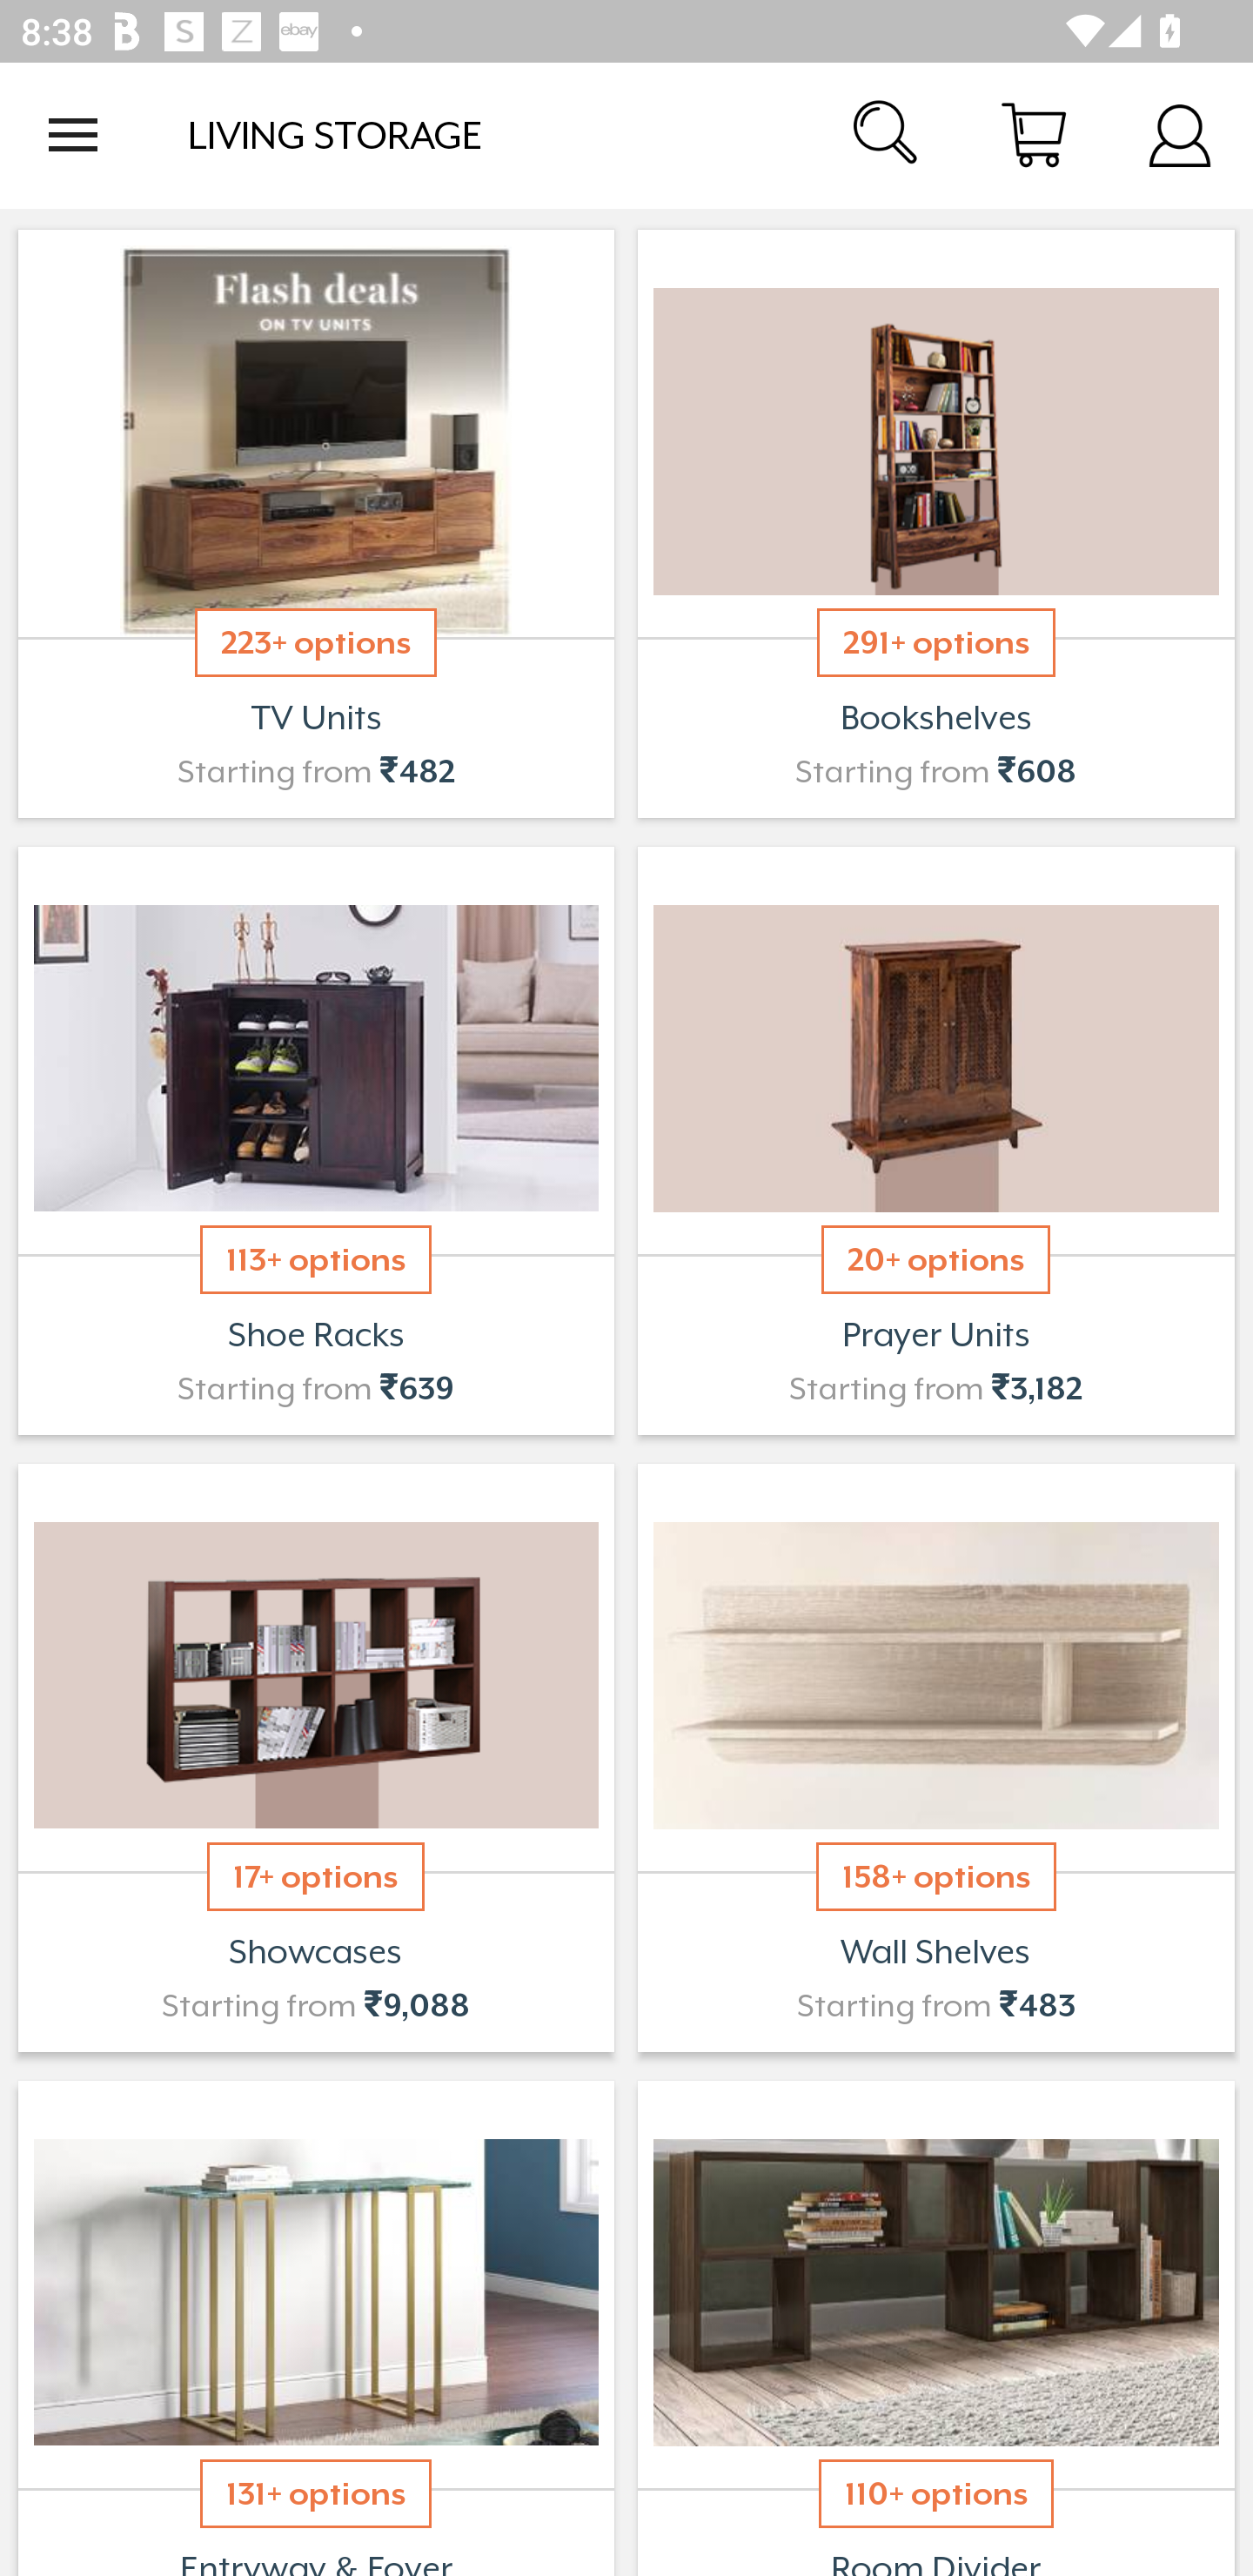 The height and width of the screenshot is (2576, 1253). What do you see at coordinates (315, 1140) in the screenshot?
I see `113+ options Shoe Racks Starting from  ₹639` at bounding box center [315, 1140].